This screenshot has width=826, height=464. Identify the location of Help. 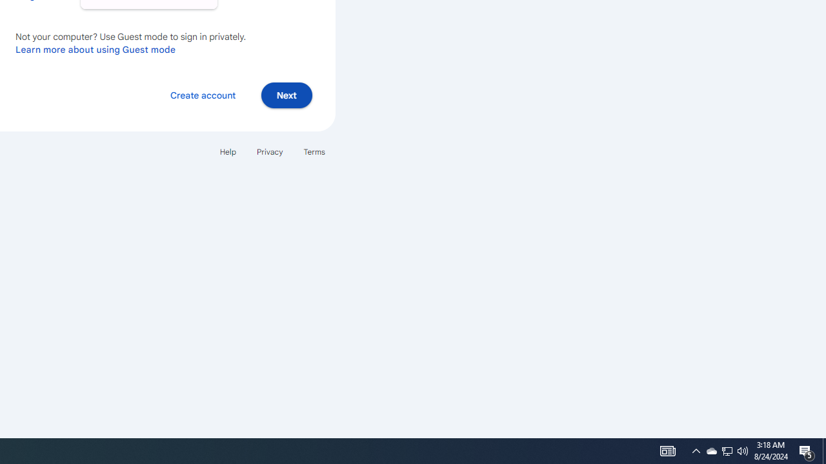
(227, 151).